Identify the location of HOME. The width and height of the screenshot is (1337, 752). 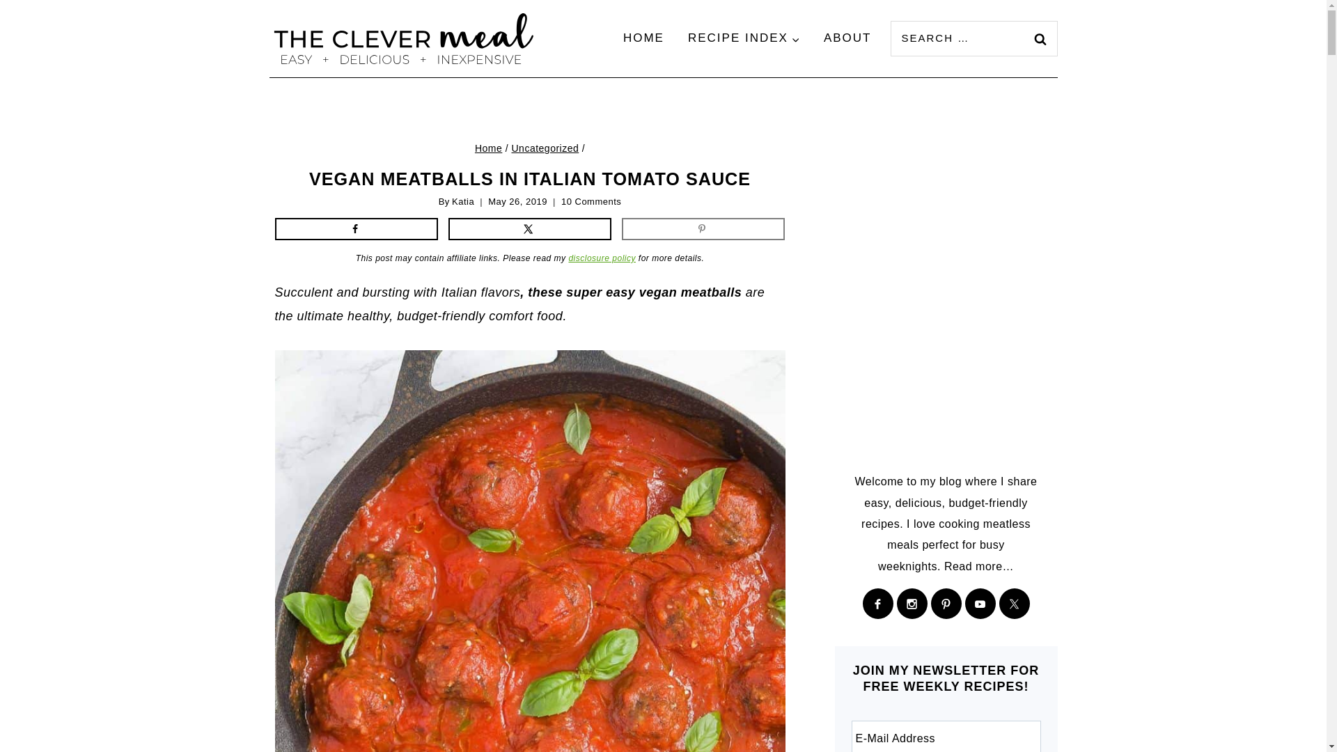
(643, 39).